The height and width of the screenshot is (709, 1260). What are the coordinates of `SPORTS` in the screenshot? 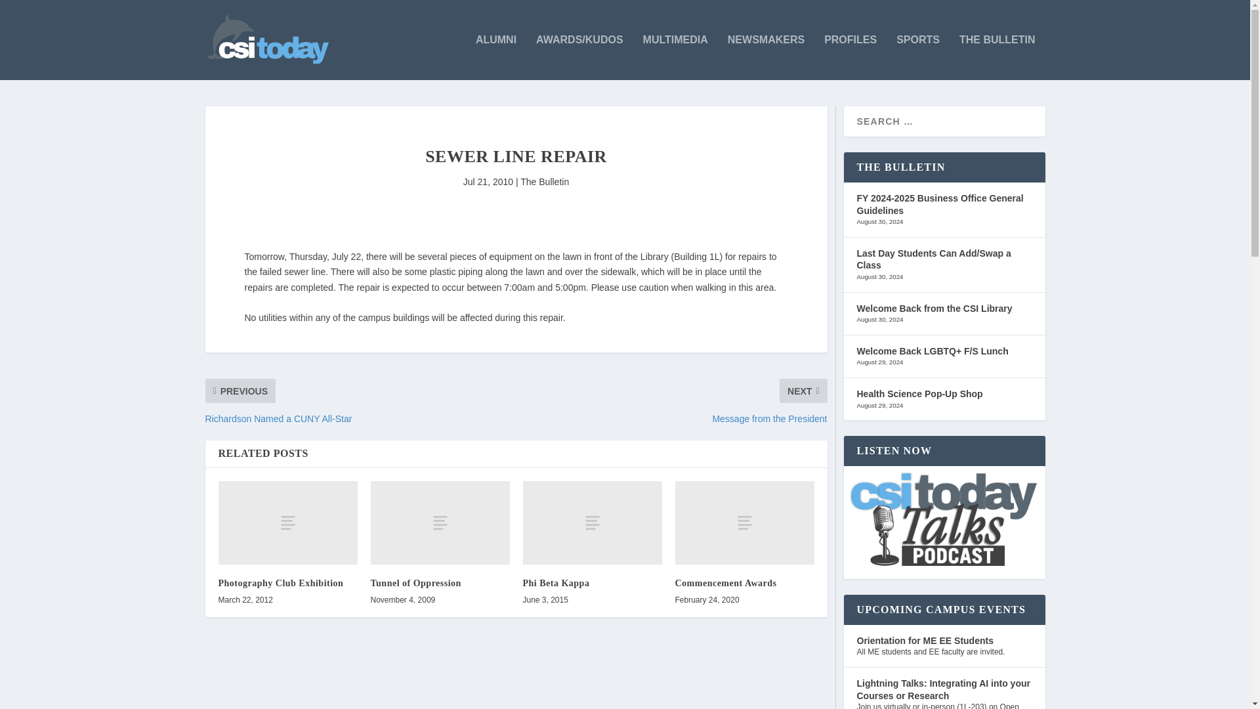 It's located at (917, 57).